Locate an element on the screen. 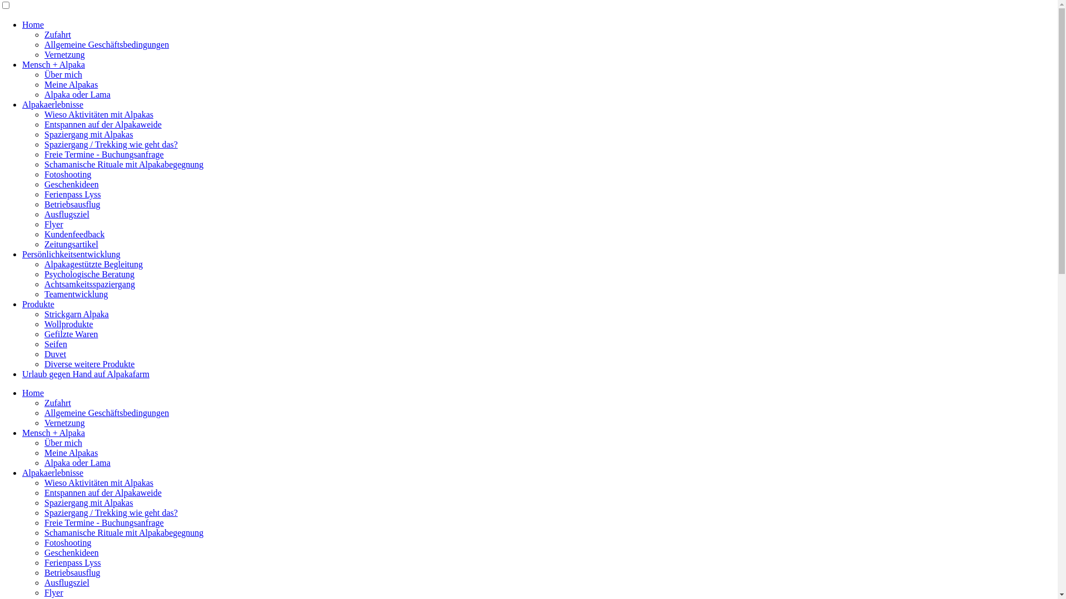 The height and width of the screenshot is (599, 1066). Kundenfeedback is located at coordinates (74, 234).